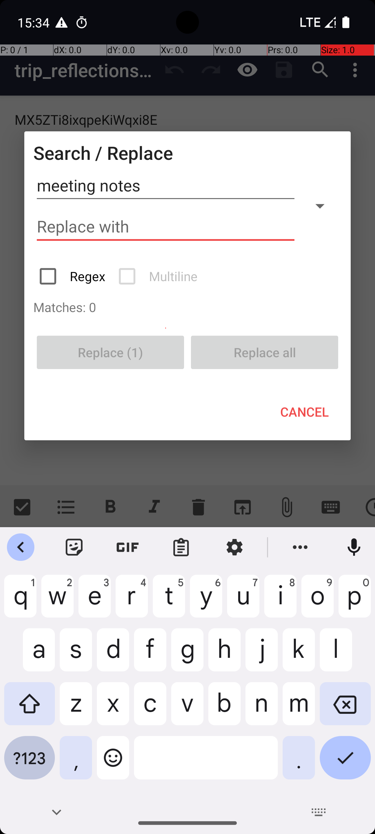  What do you see at coordinates (103, 153) in the screenshot?
I see `Search / Replace` at bounding box center [103, 153].